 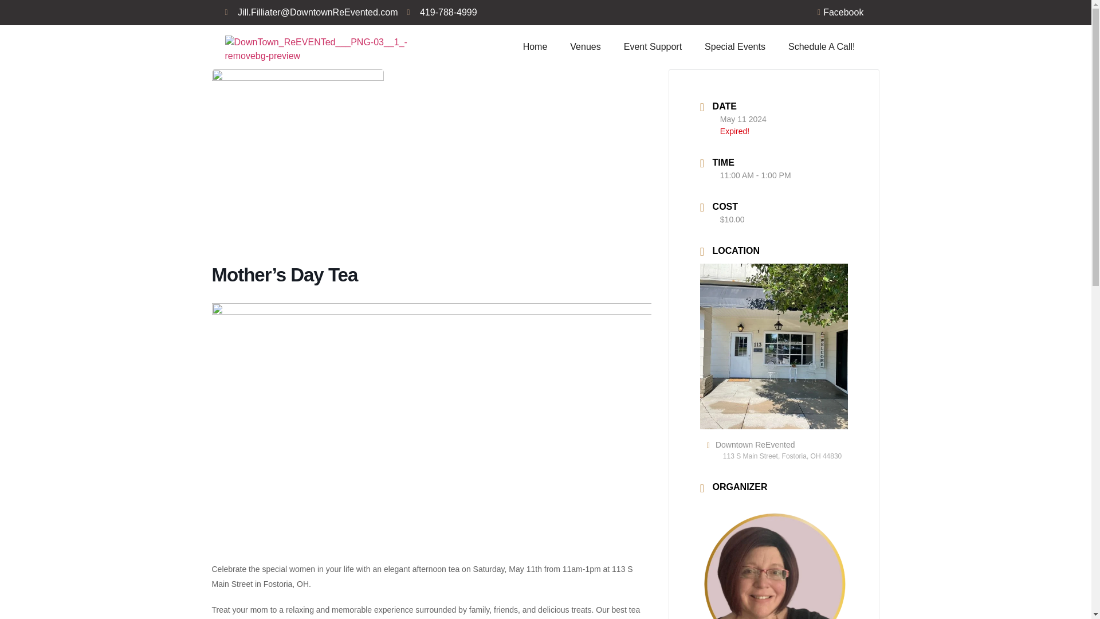 I want to click on Event Support, so click(x=653, y=47).